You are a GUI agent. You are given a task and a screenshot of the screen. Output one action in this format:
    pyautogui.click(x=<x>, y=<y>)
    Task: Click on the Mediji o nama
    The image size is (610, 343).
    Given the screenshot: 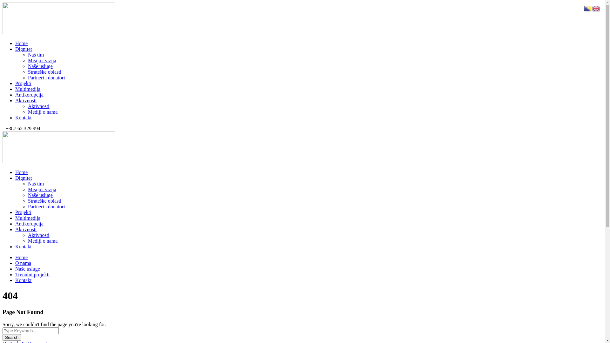 What is the action you would take?
    pyautogui.click(x=43, y=112)
    